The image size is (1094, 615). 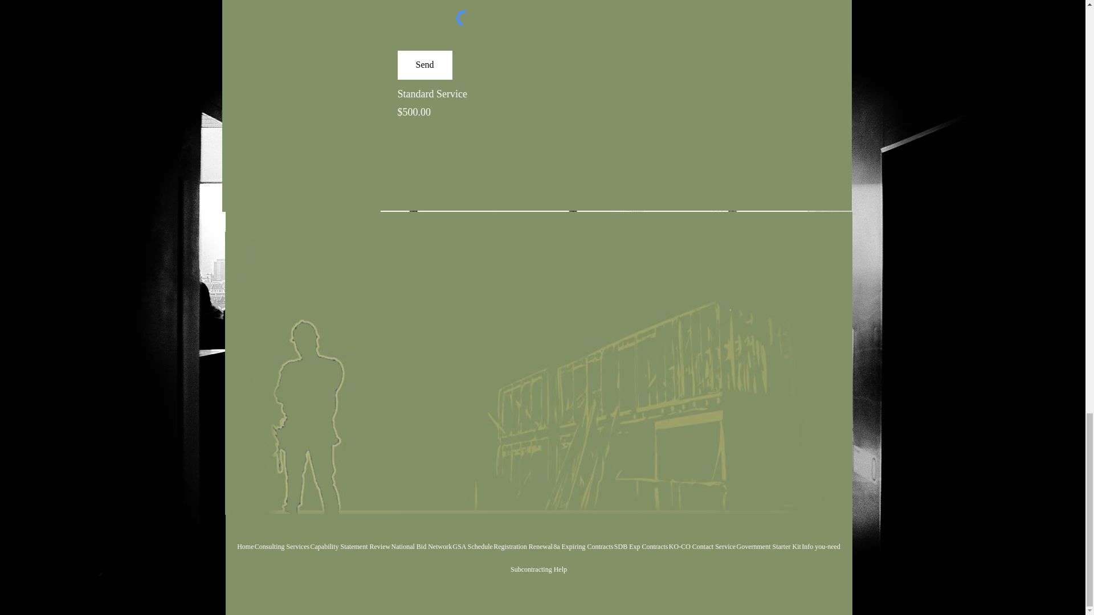 I want to click on SDB Exp Contracts, so click(x=641, y=546).